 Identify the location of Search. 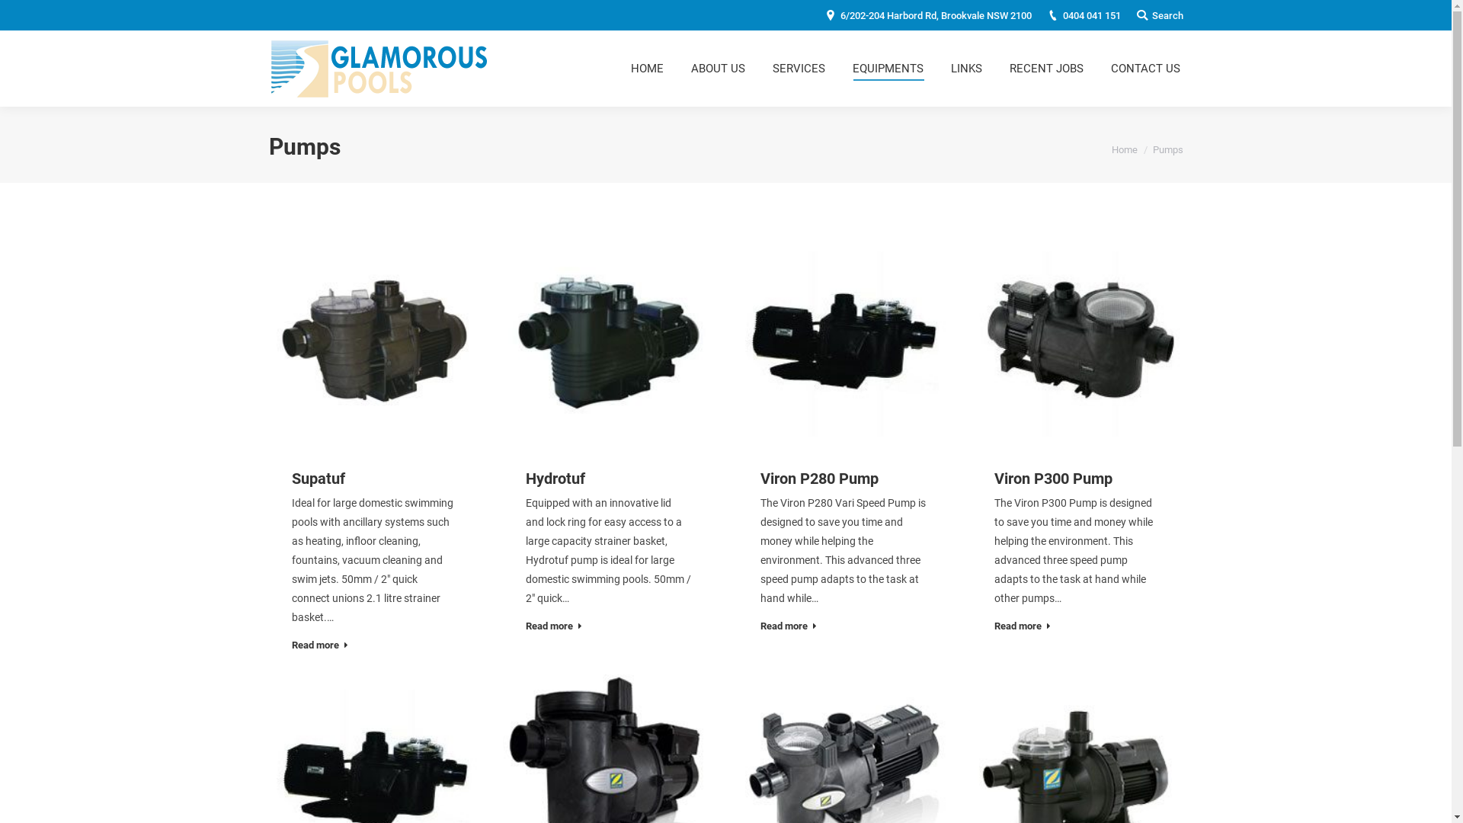
(1159, 15).